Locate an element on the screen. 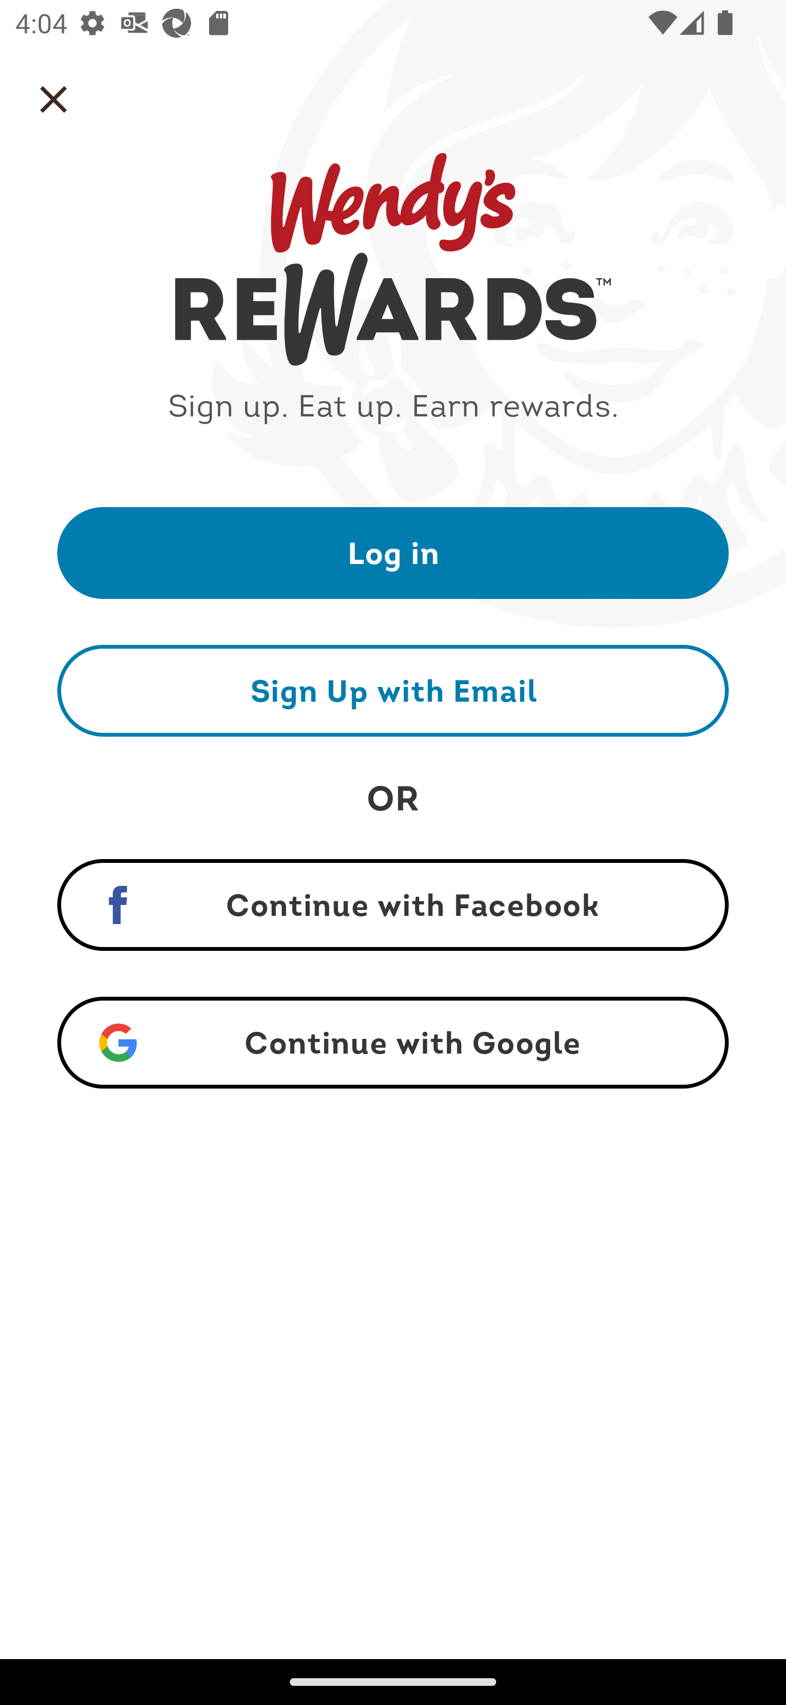  Continue with Google is located at coordinates (393, 1043).